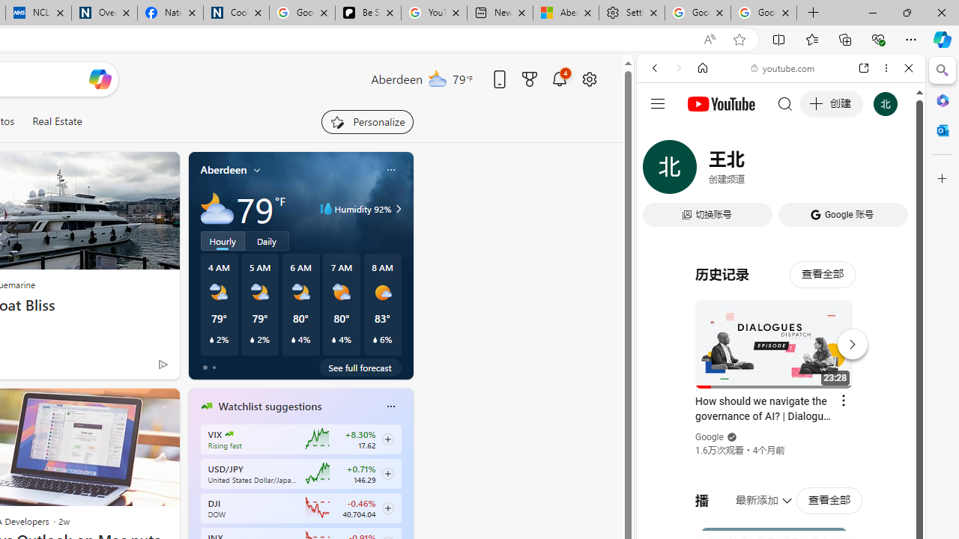 The height and width of the screenshot is (539, 959). Describe the element at coordinates (589, 79) in the screenshot. I see `Open settings` at that location.